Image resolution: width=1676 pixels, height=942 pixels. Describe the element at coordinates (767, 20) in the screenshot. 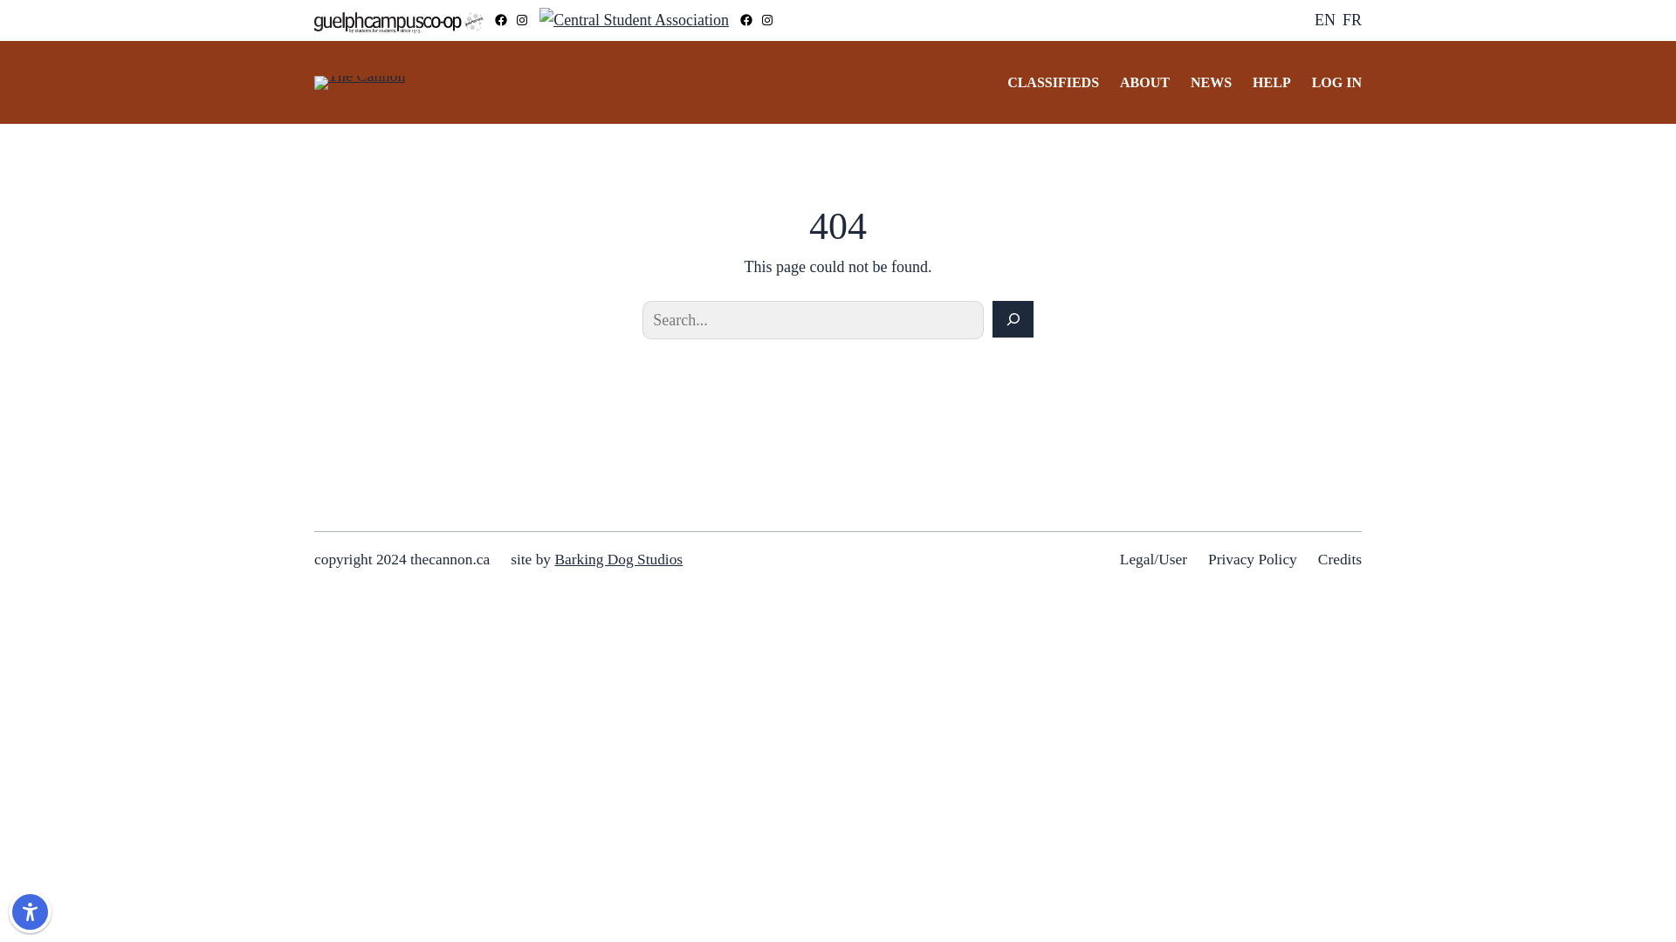

I see `Instagram` at that location.